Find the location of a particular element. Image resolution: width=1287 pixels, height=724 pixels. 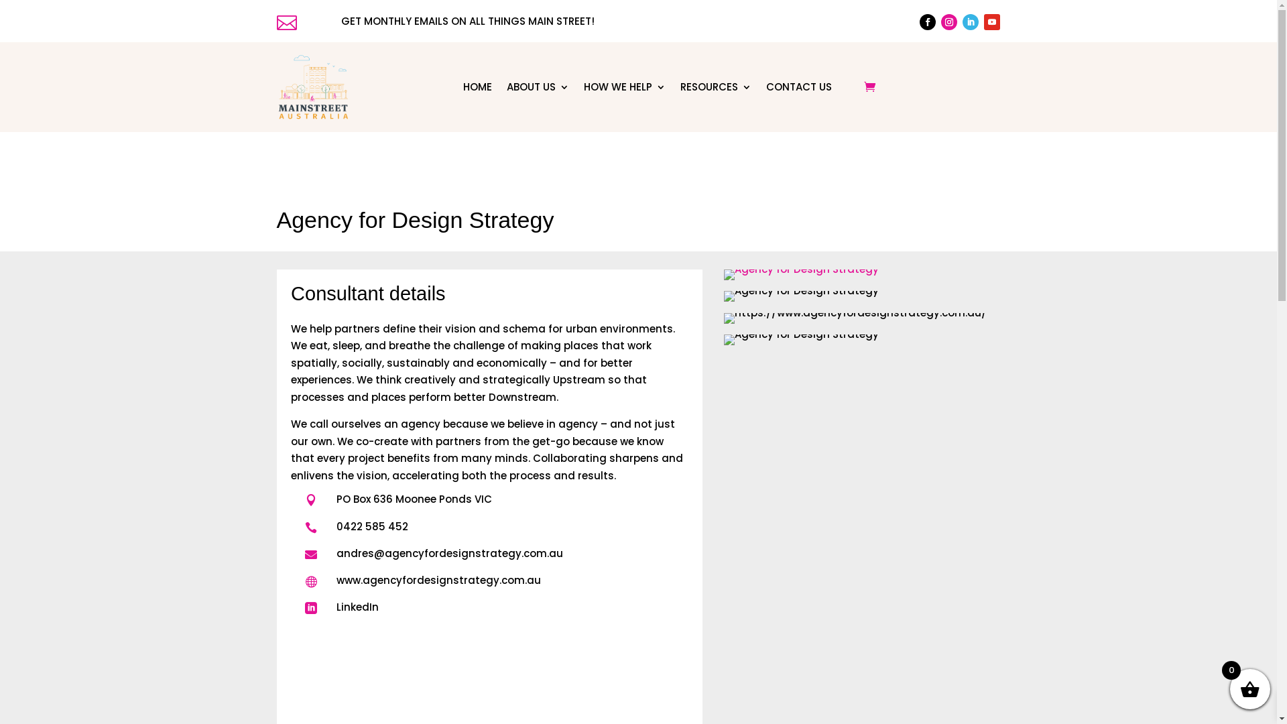

Follow on Facebook is located at coordinates (928, 22).